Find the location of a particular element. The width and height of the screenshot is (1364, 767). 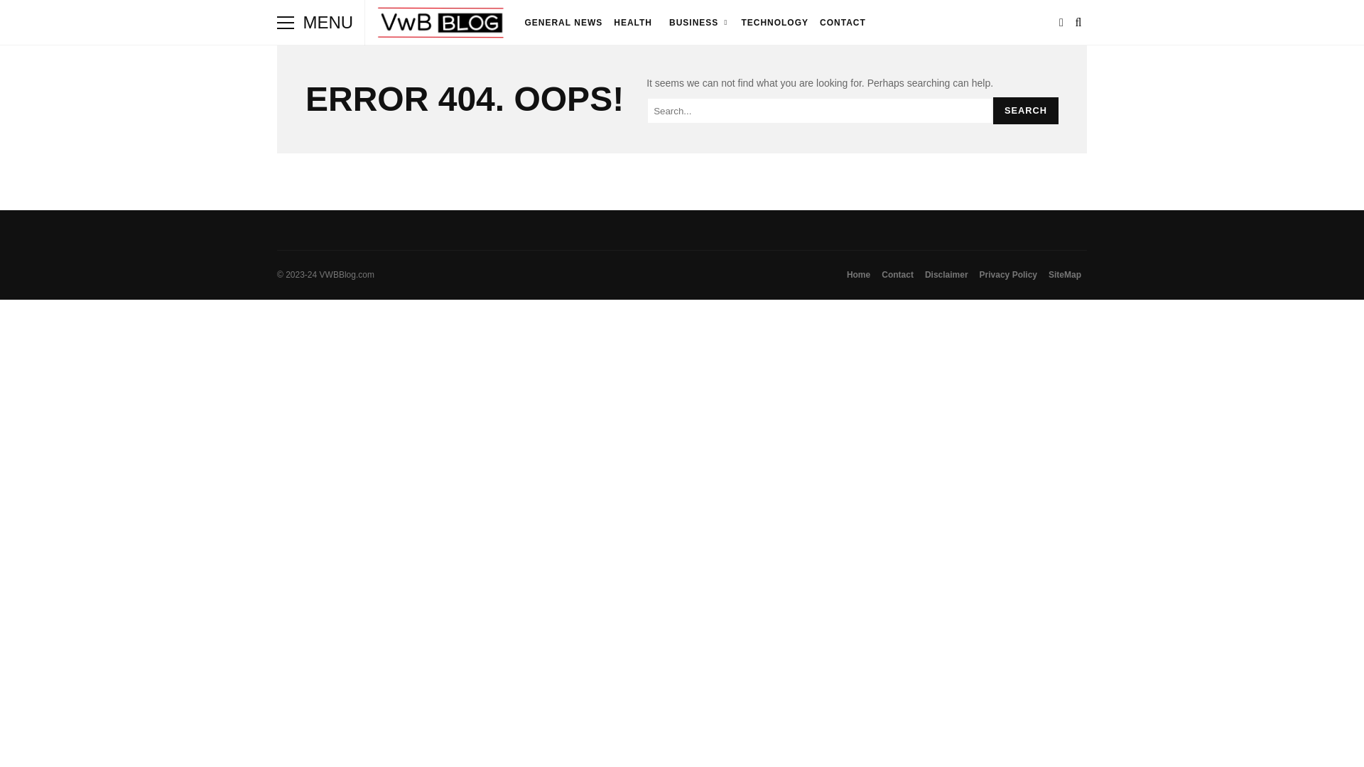

VWB Blog is located at coordinates (442, 26).